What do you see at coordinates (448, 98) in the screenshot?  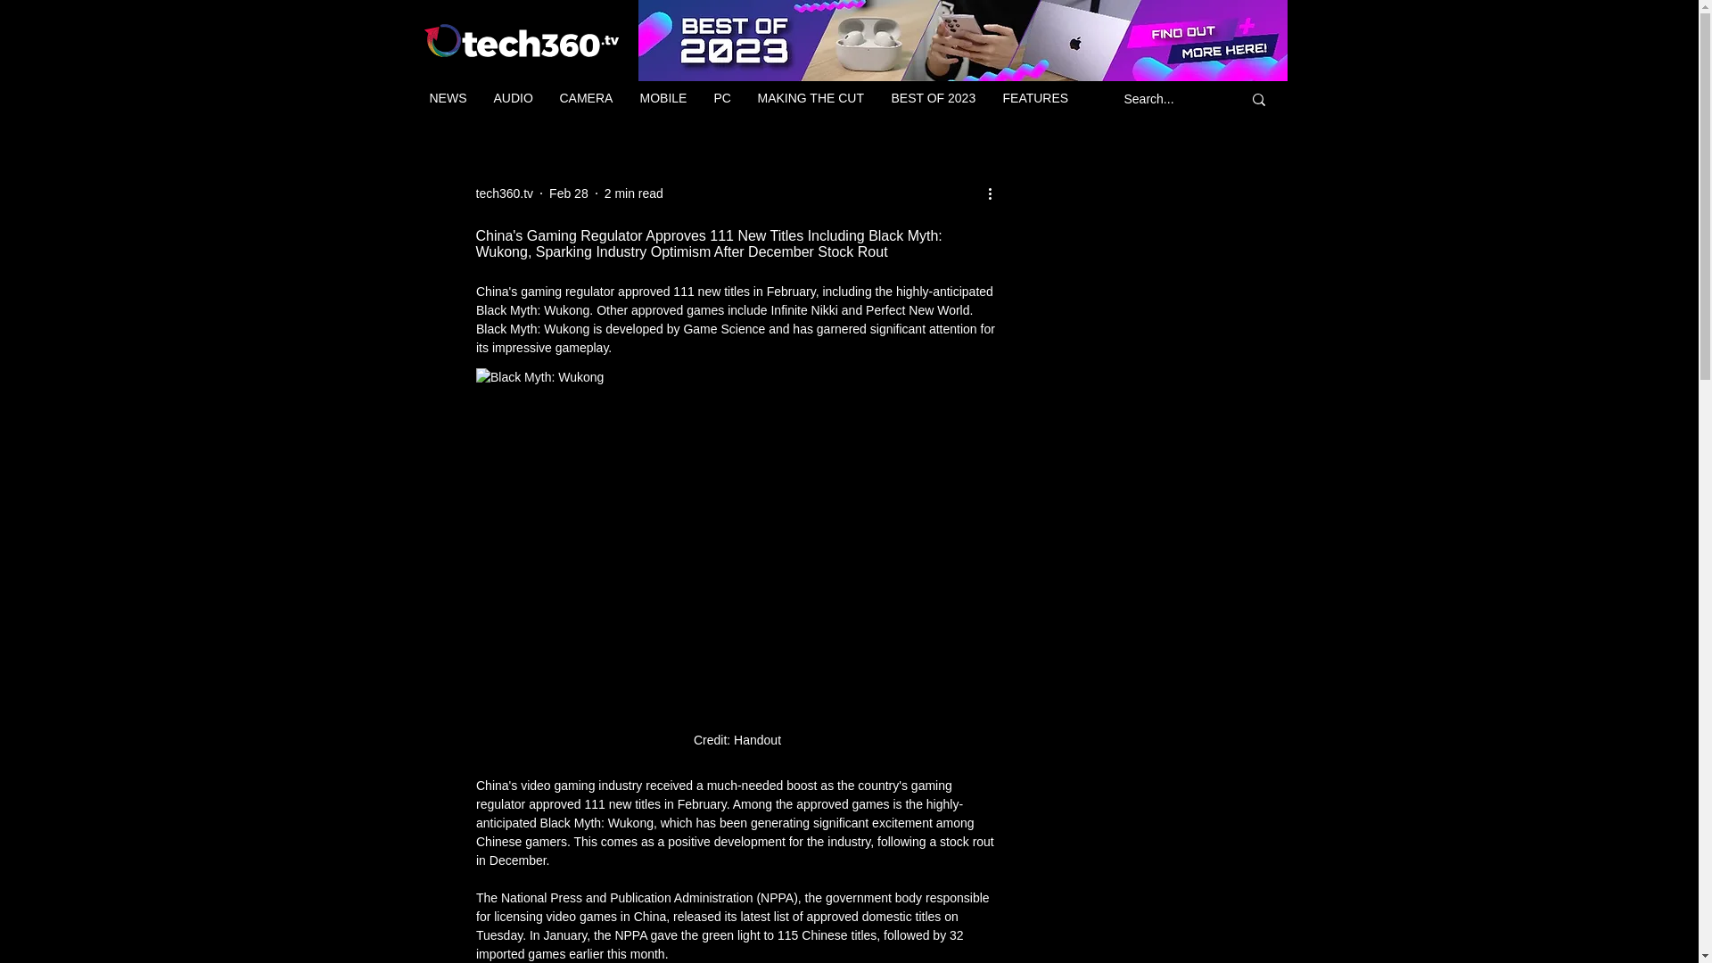 I see `NEWS` at bounding box center [448, 98].